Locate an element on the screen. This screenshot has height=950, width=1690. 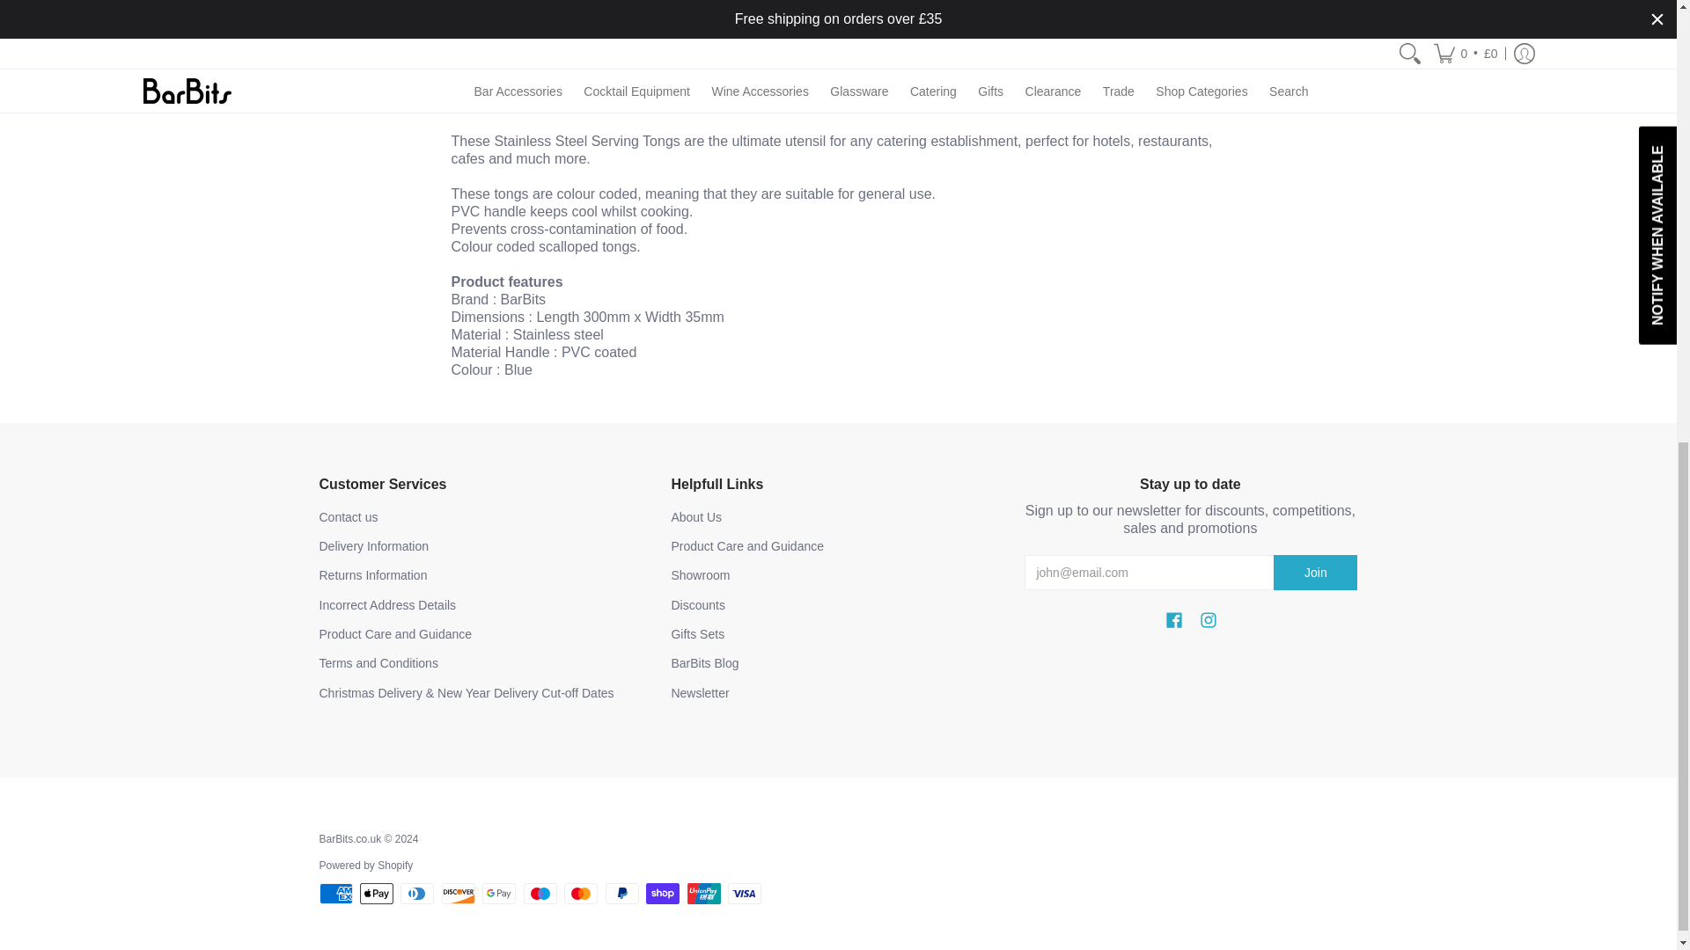
PayPal is located at coordinates (621, 894).